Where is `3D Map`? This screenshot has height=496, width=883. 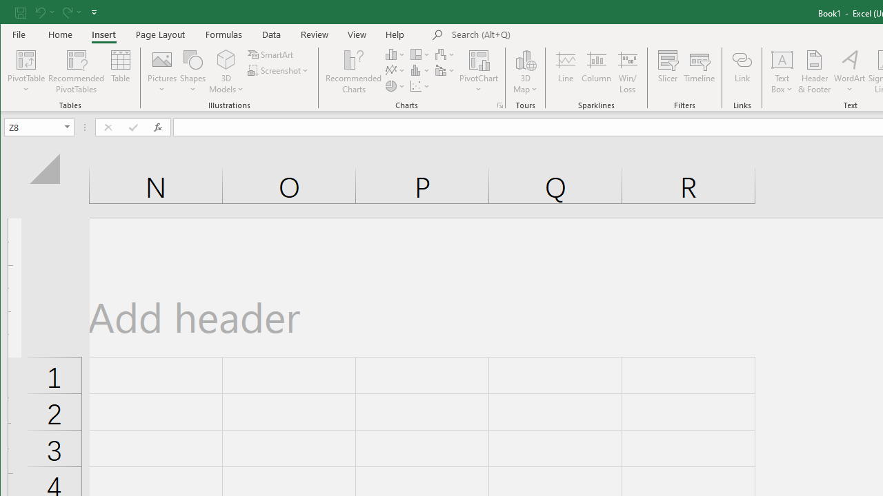
3D Map is located at coordinates (526, 59).